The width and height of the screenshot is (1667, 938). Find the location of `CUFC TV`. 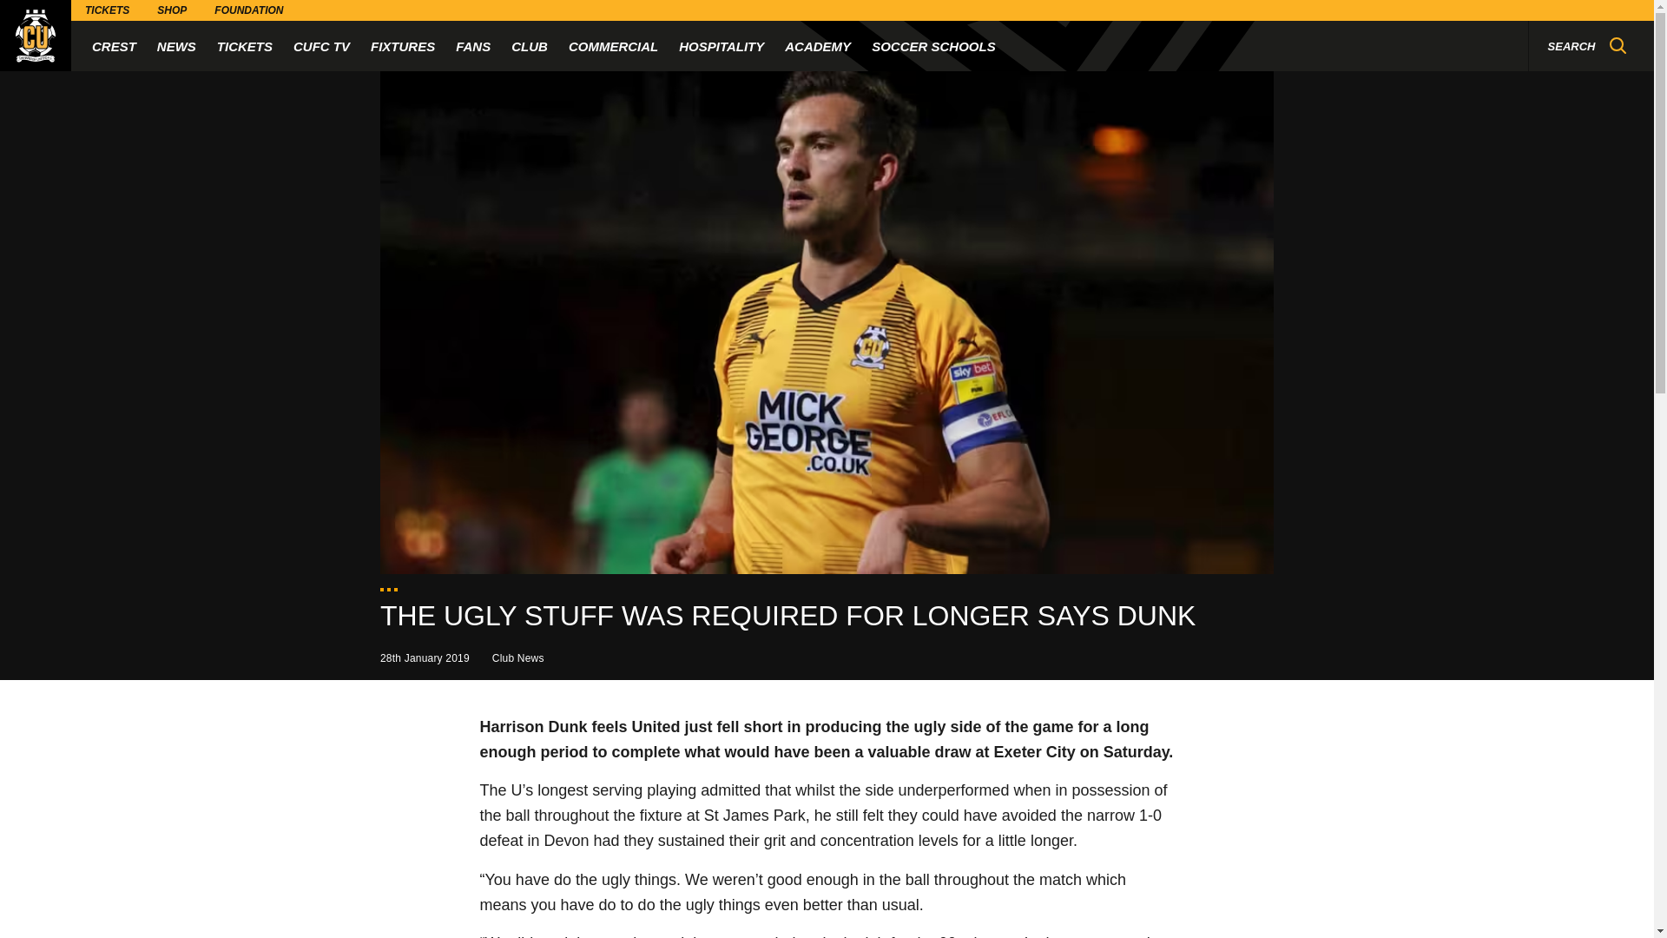

CUFC TV is located at coordinates (321, 45).